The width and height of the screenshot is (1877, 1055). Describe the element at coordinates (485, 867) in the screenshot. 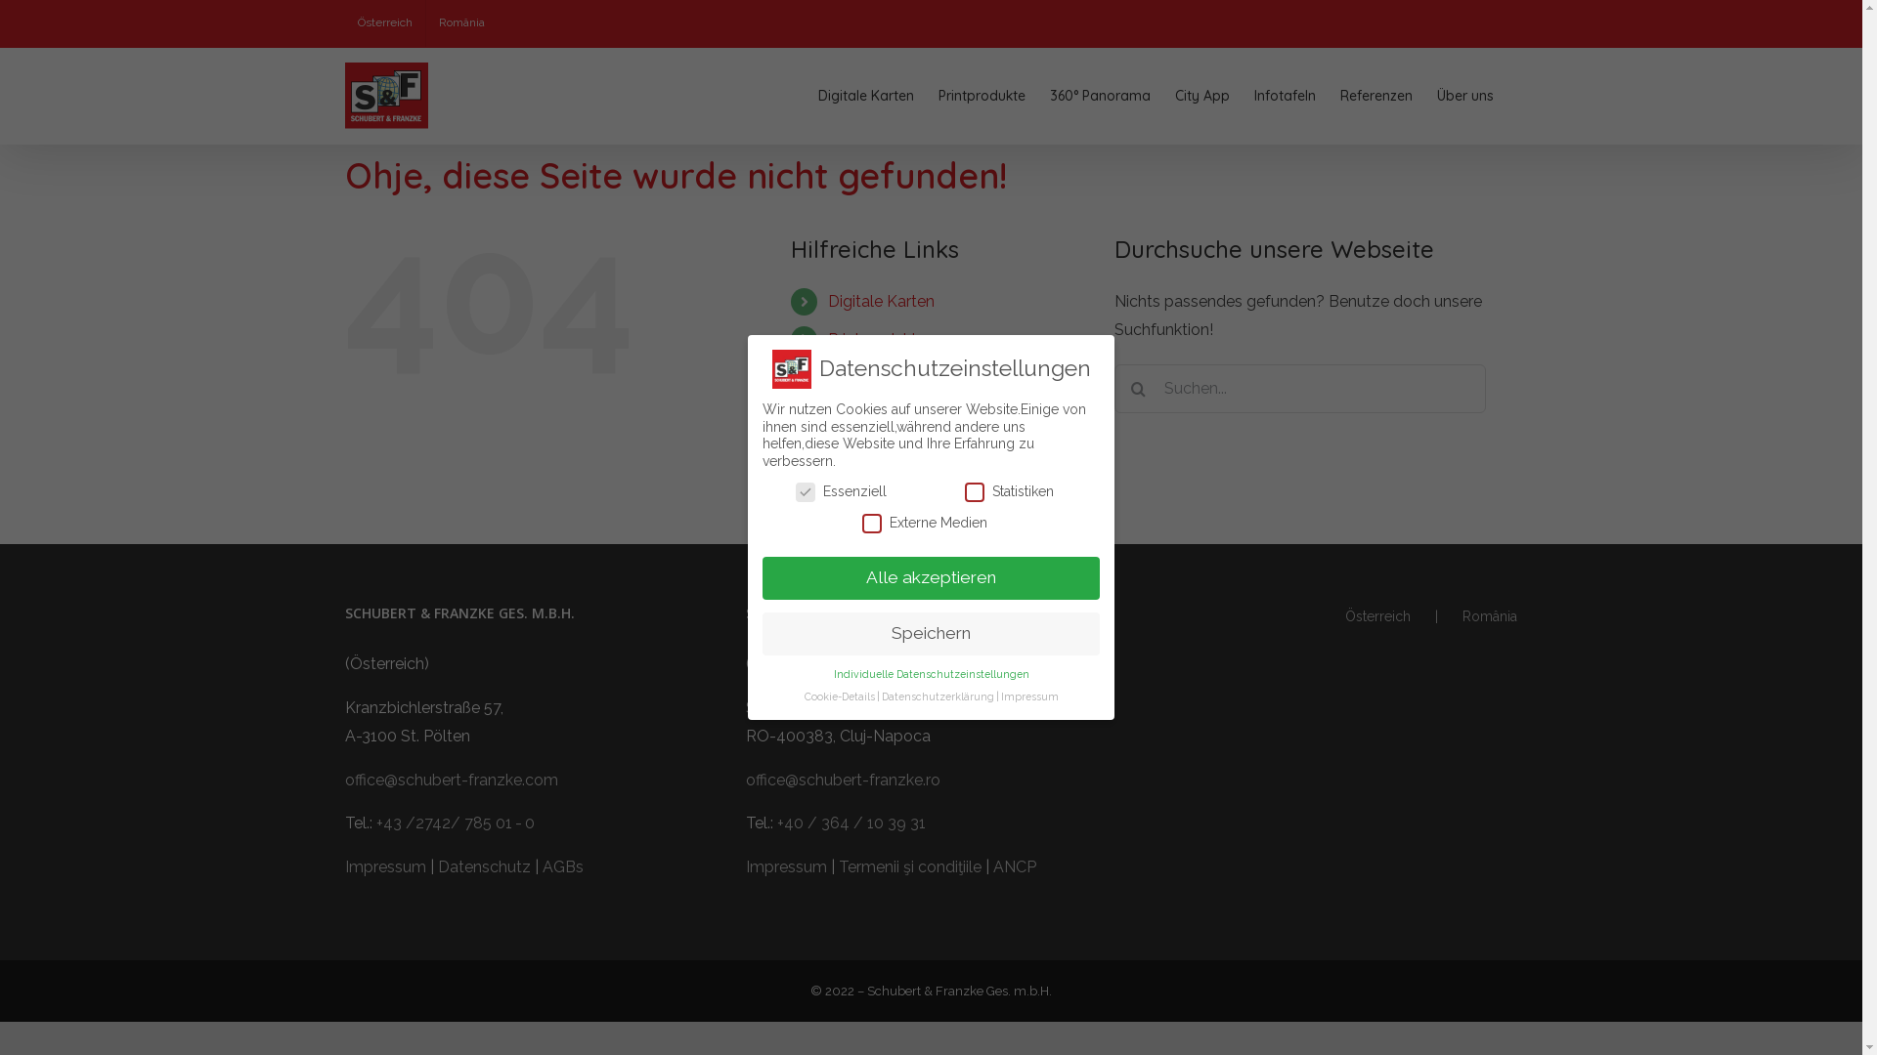

I see `Datenschutz` at that location.